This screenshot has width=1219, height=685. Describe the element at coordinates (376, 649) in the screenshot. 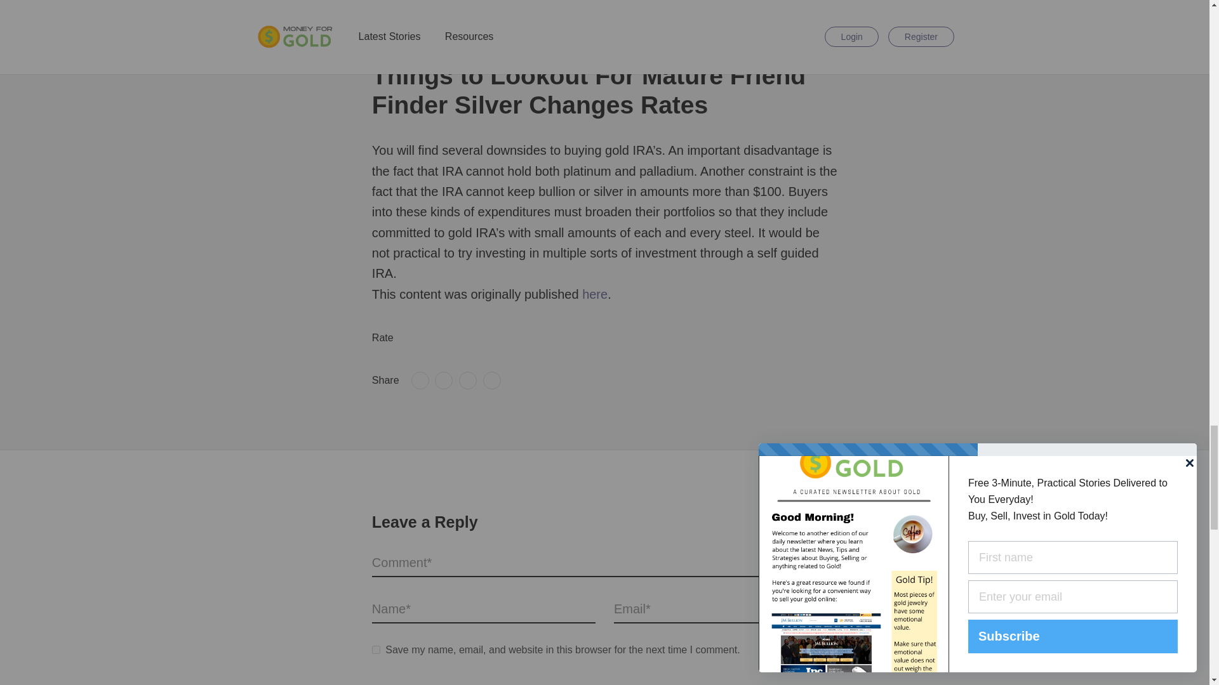

I see `yes` at that location.